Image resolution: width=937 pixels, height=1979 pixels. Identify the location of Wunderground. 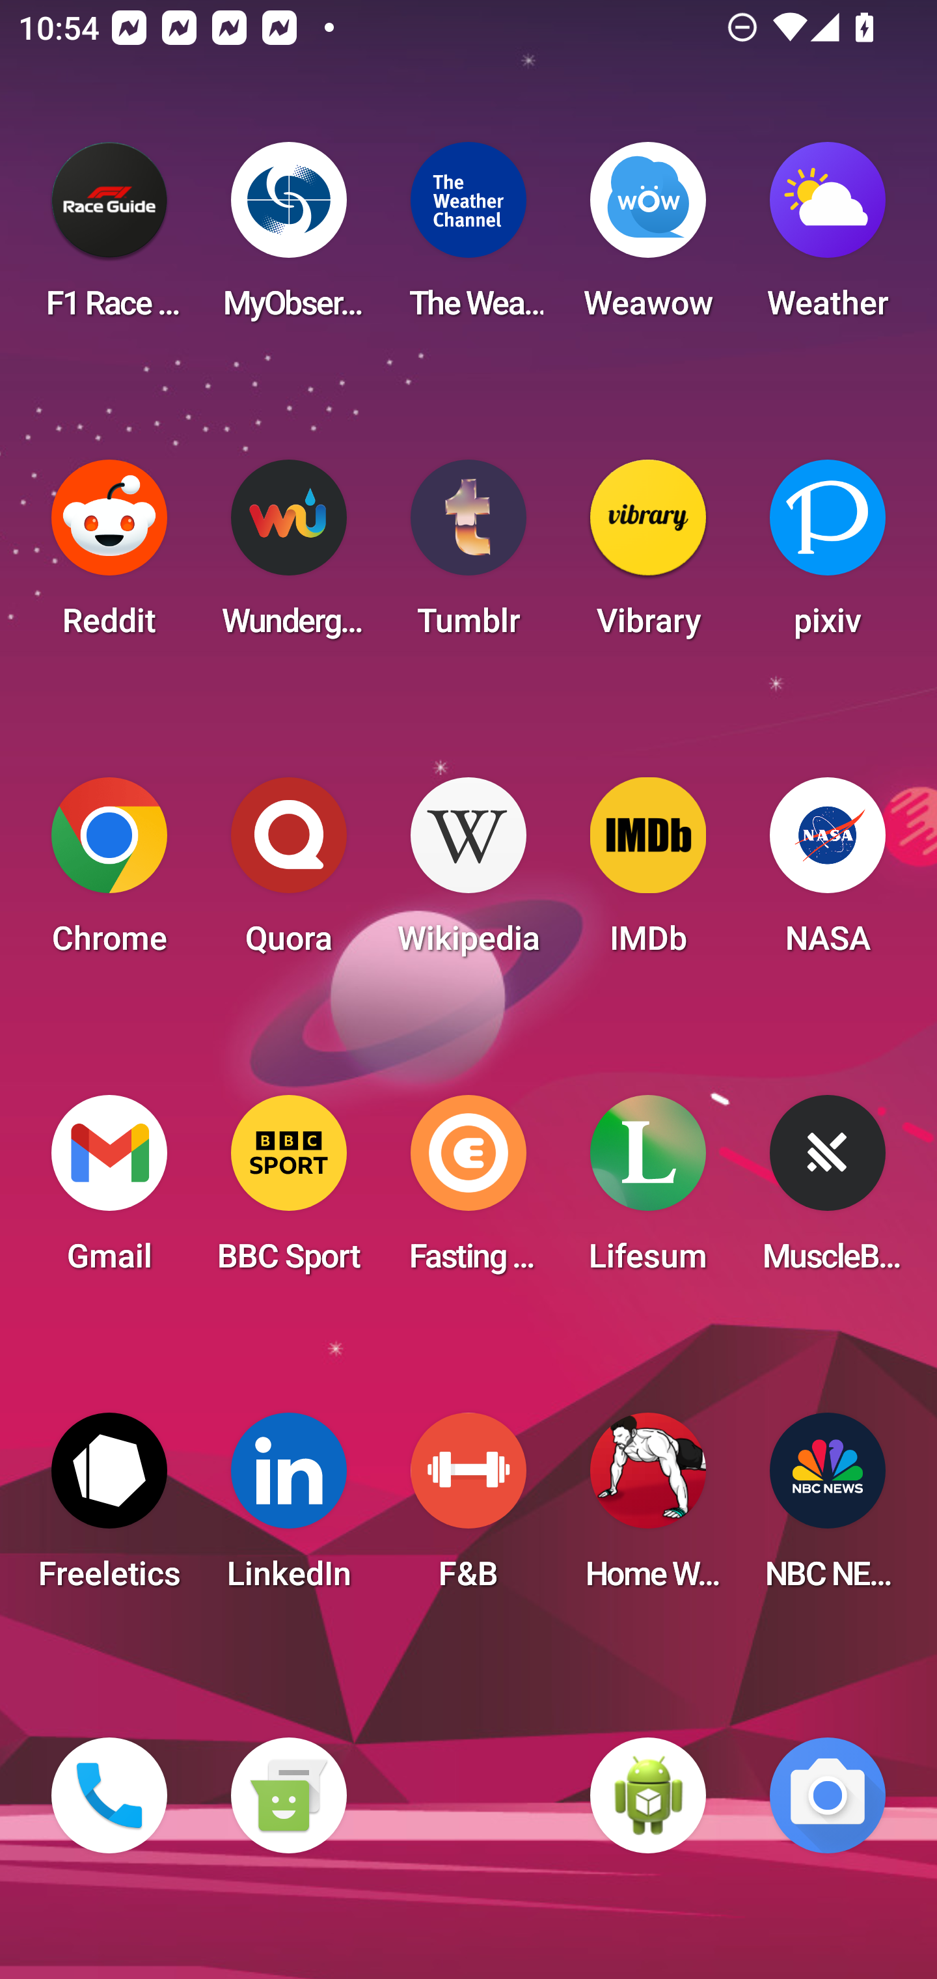
(288, 556).